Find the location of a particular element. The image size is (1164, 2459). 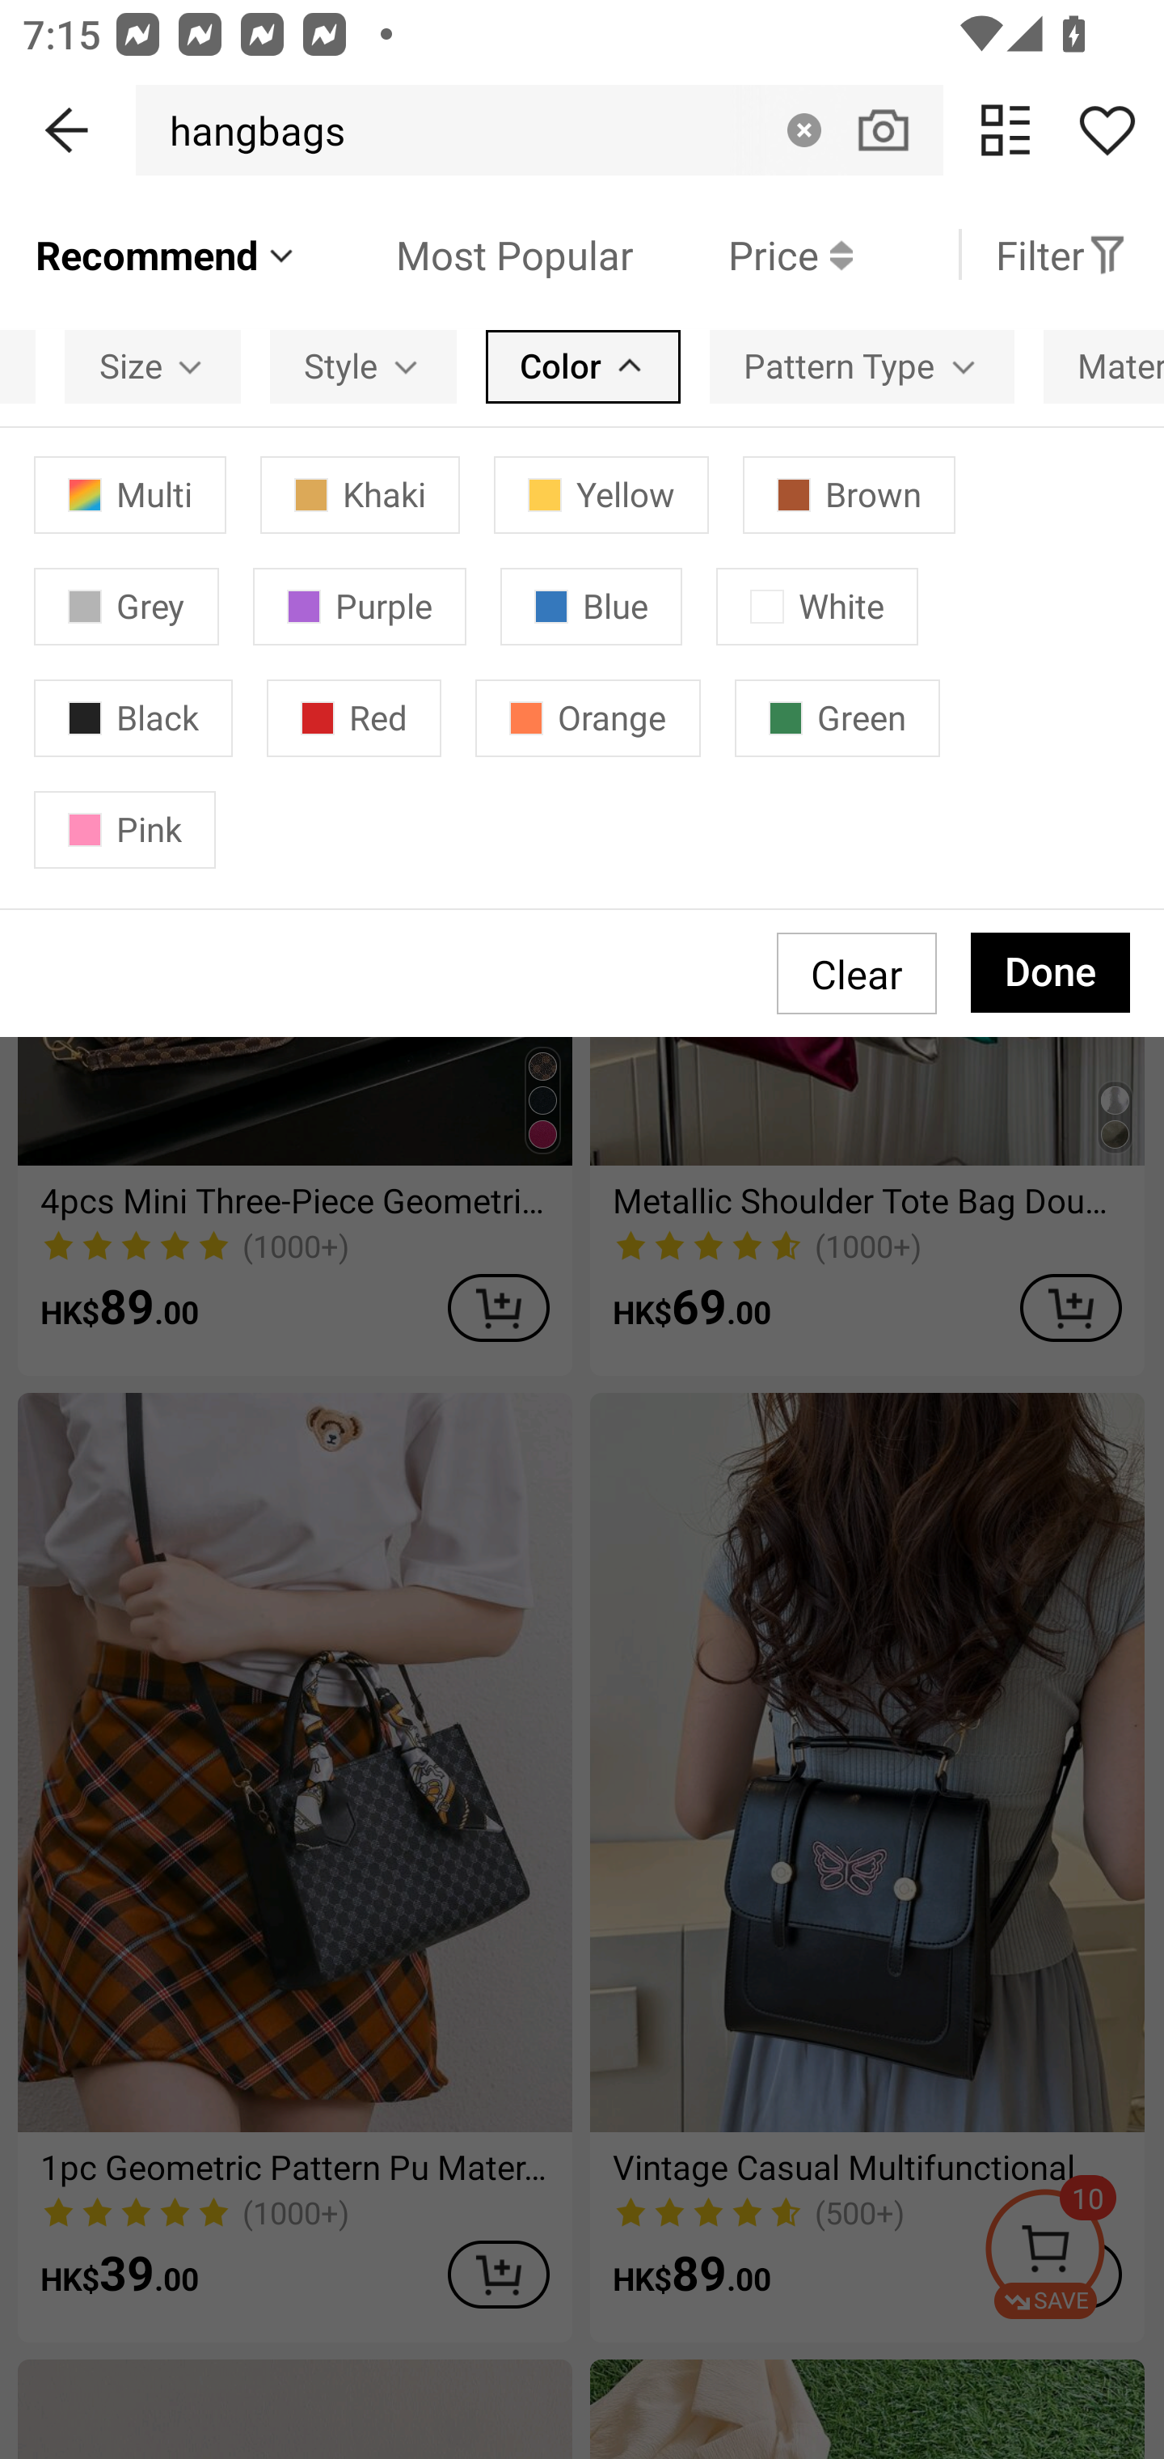

Clear is located at coordinates (803, 129).